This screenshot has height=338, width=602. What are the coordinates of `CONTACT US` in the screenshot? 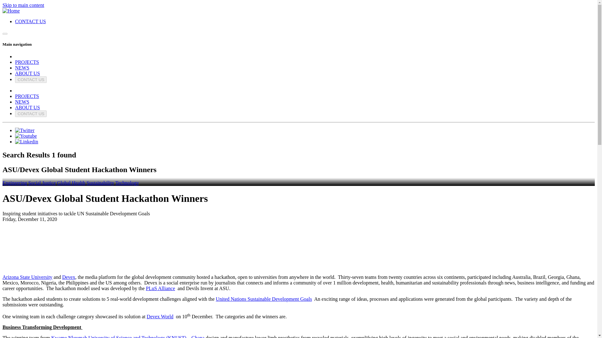 It's located at (31, 114).